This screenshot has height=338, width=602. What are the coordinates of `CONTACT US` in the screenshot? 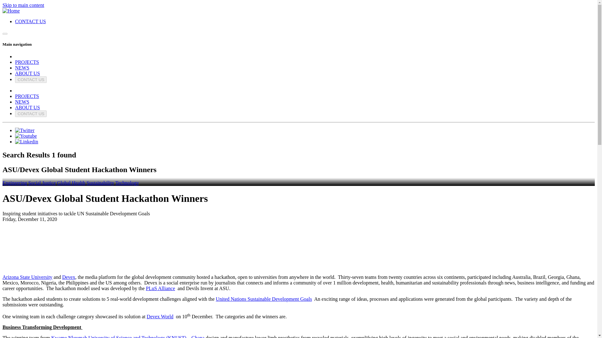 It's located at (31, 114).